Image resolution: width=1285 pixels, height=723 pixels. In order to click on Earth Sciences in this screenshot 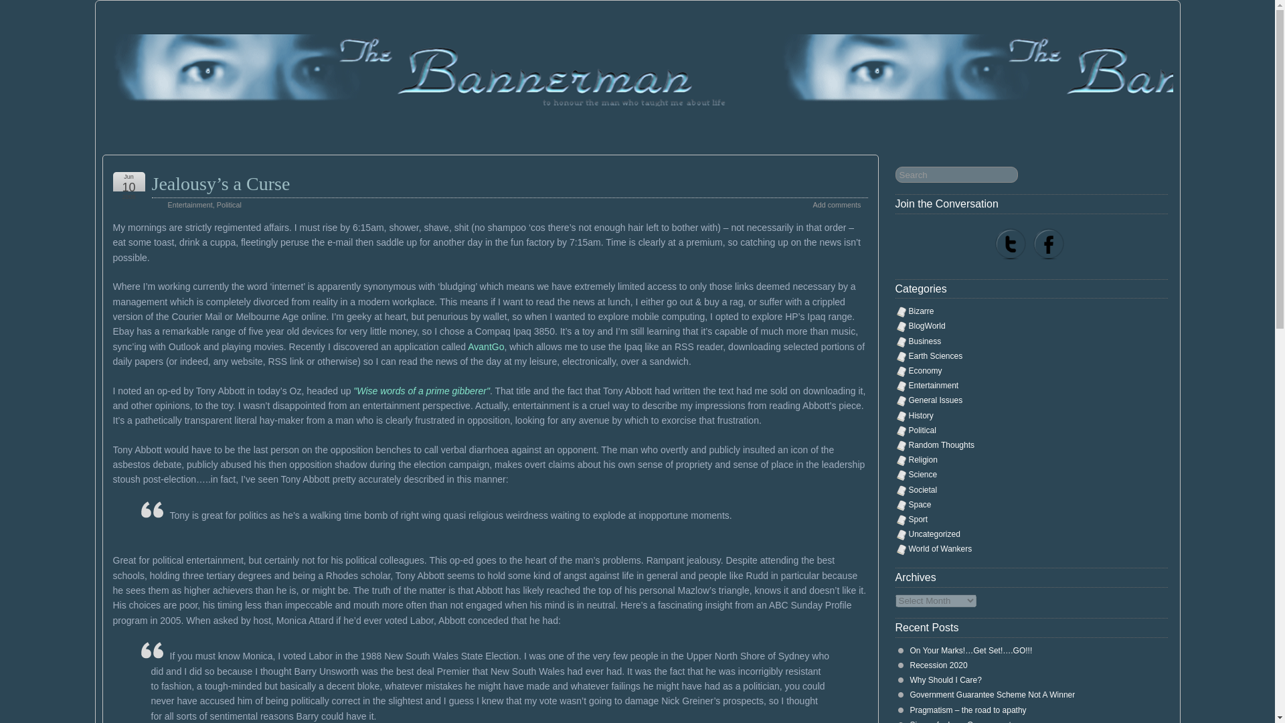, I will do `click(936, 355)`.